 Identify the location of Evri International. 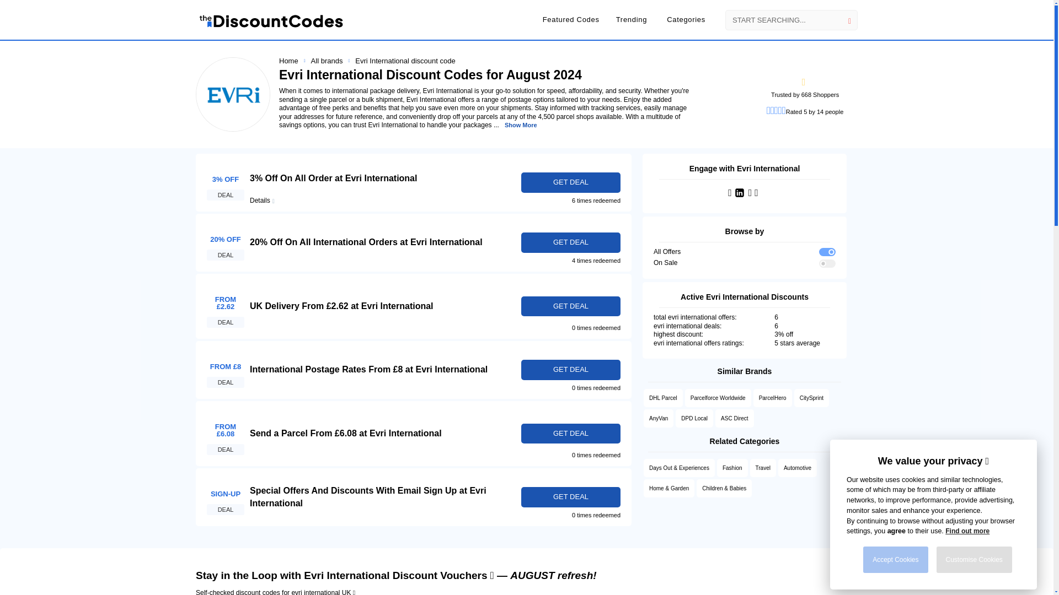
(225, 182).